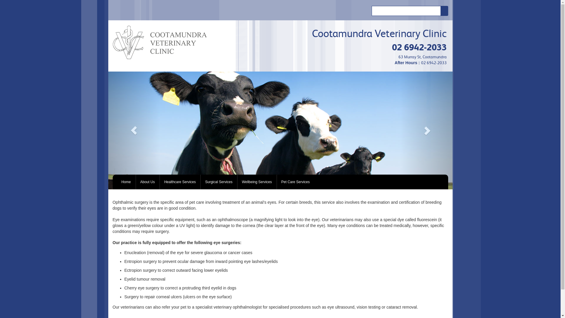 This screenshot has height=318, width=565. I want to click on 02 6942-2033, so click(419, 47).